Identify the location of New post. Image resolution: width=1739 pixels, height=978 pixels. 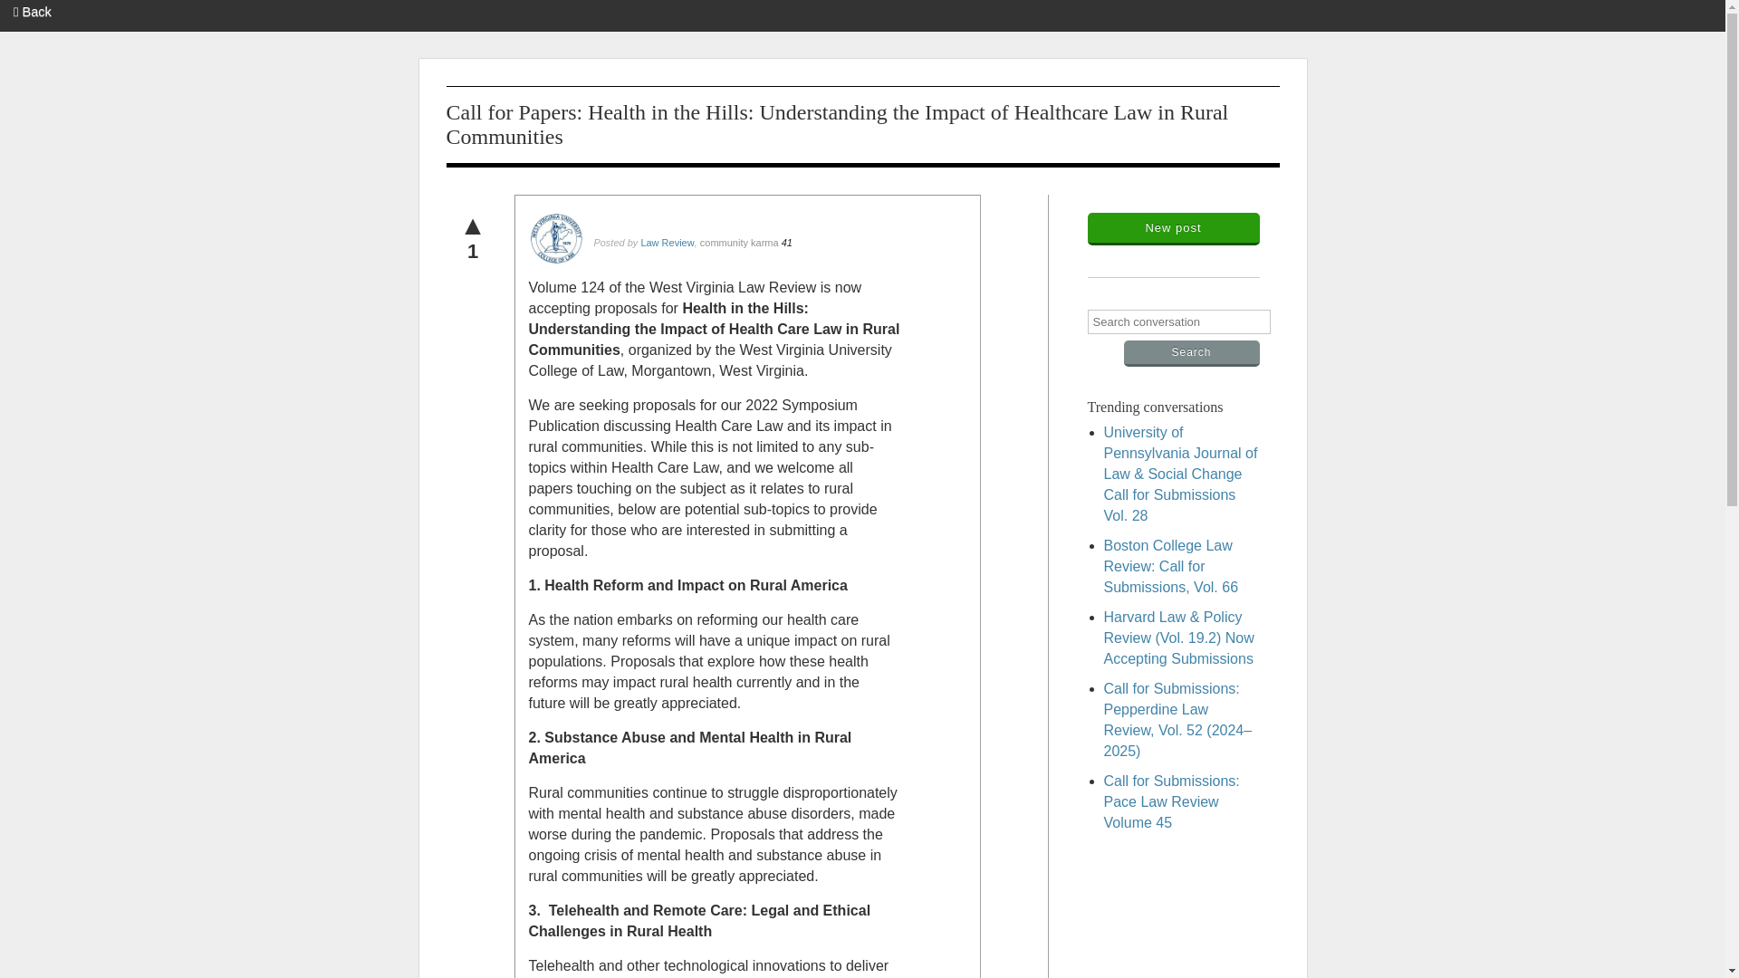
(1173, 229).